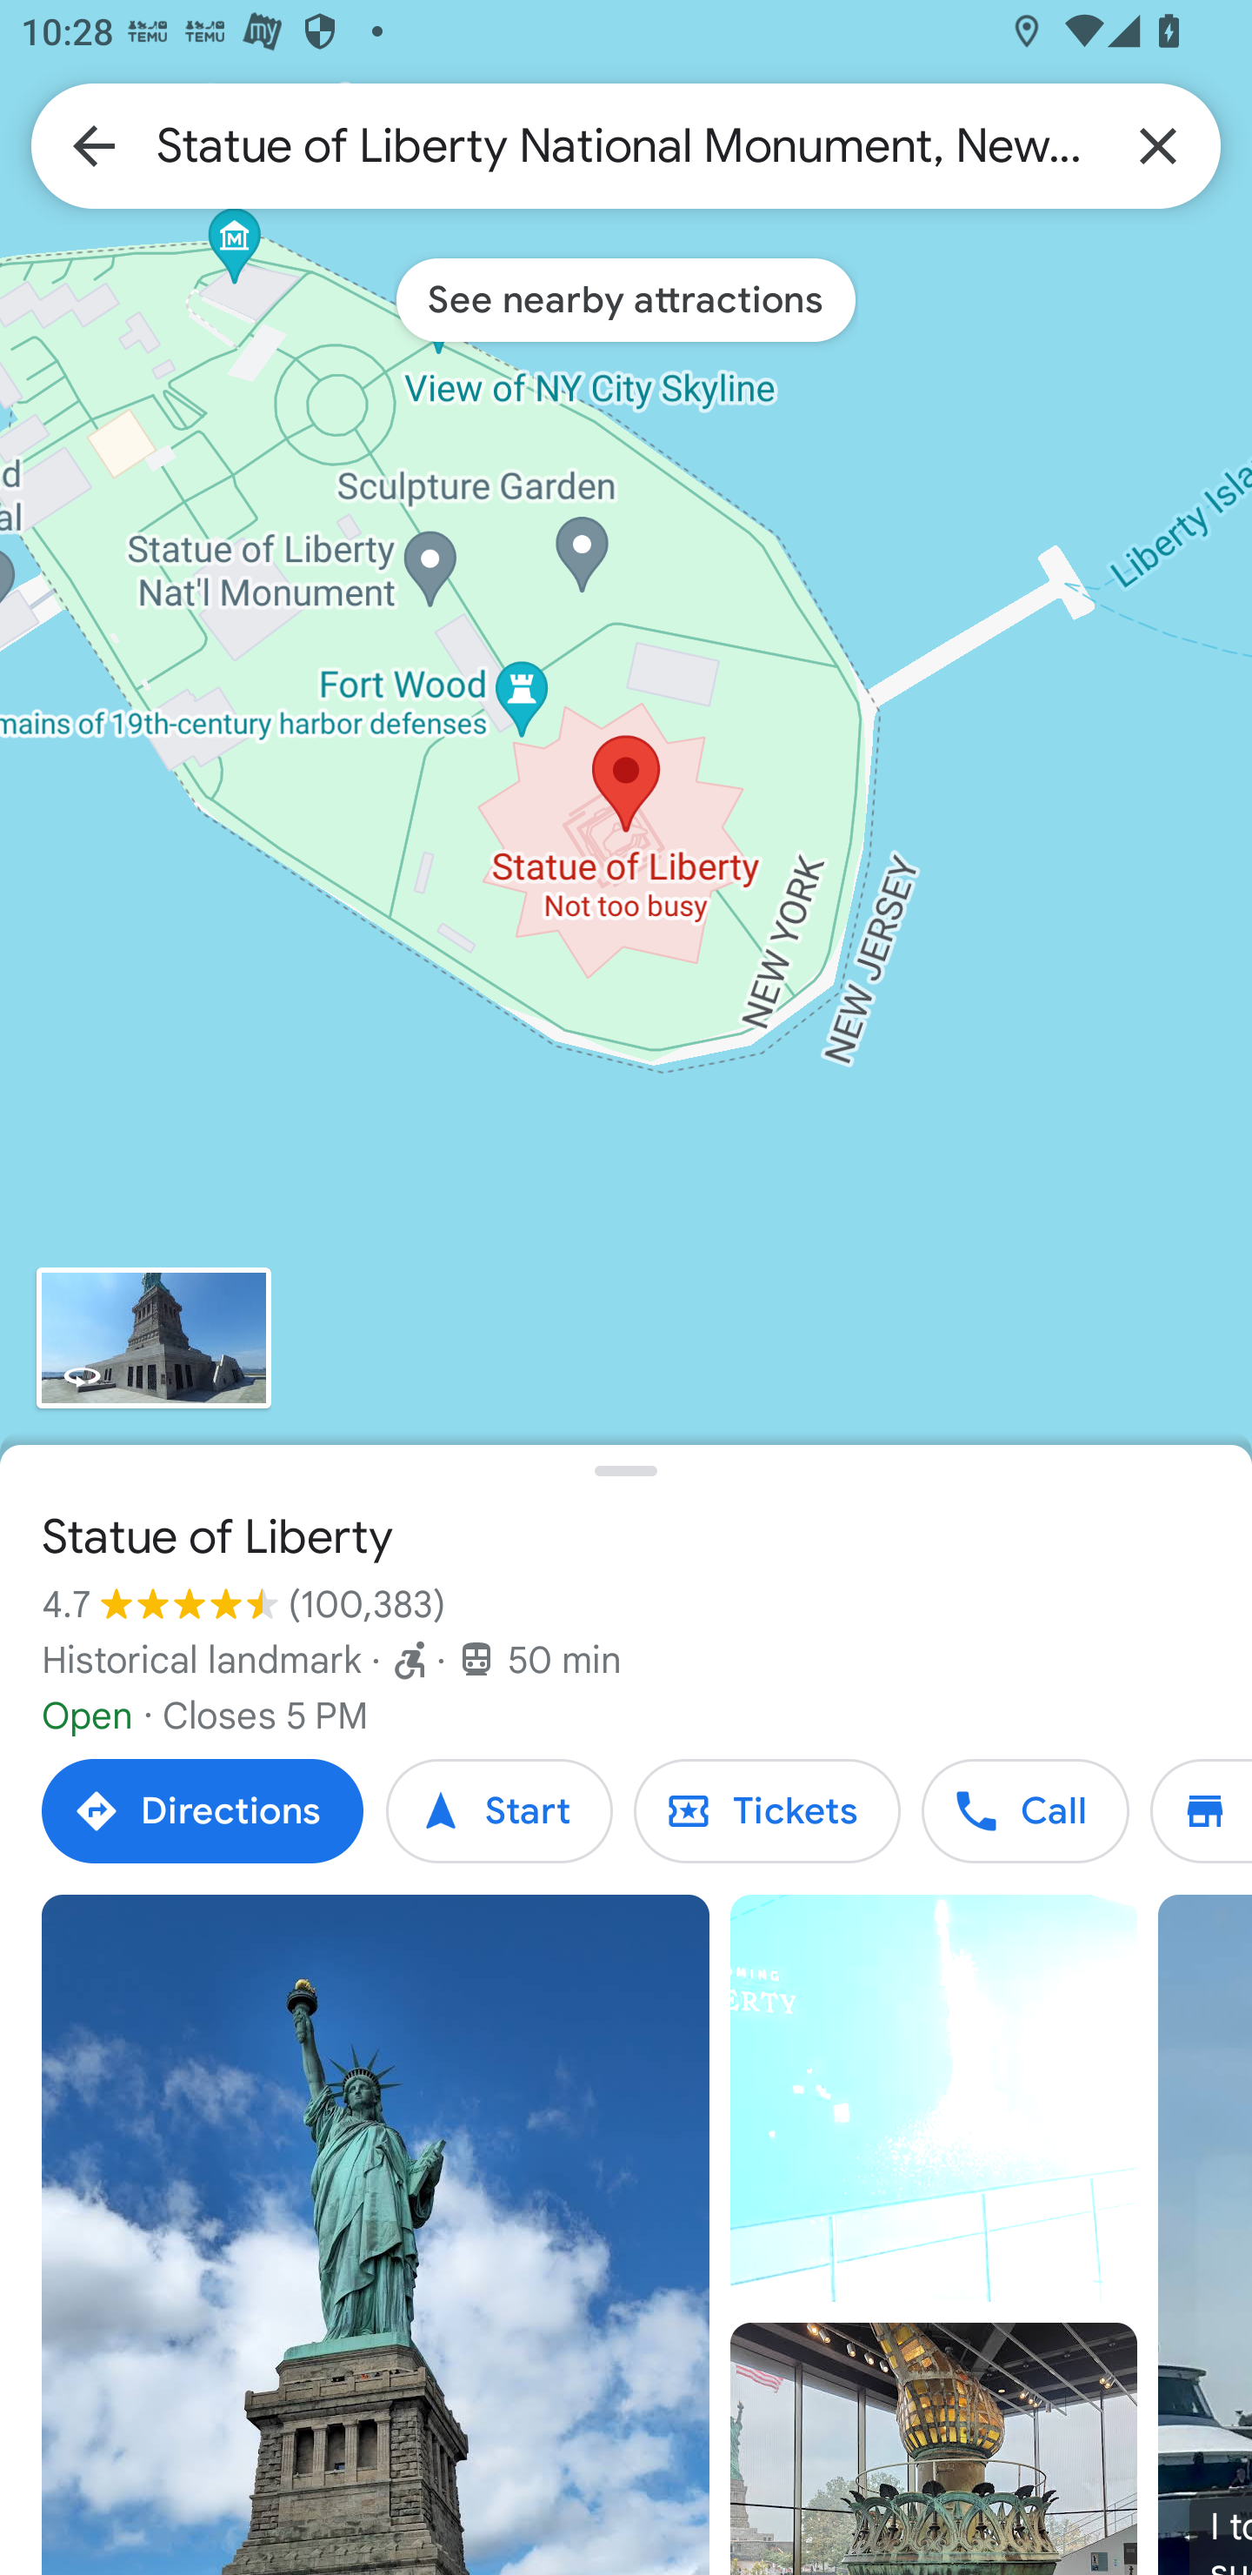 This screenshot has height=2575, width=1252. Describe the element at coordinates (153, 1338) in the screenshot. I see `View Street view imagery for Statue of Liberty` at that location.